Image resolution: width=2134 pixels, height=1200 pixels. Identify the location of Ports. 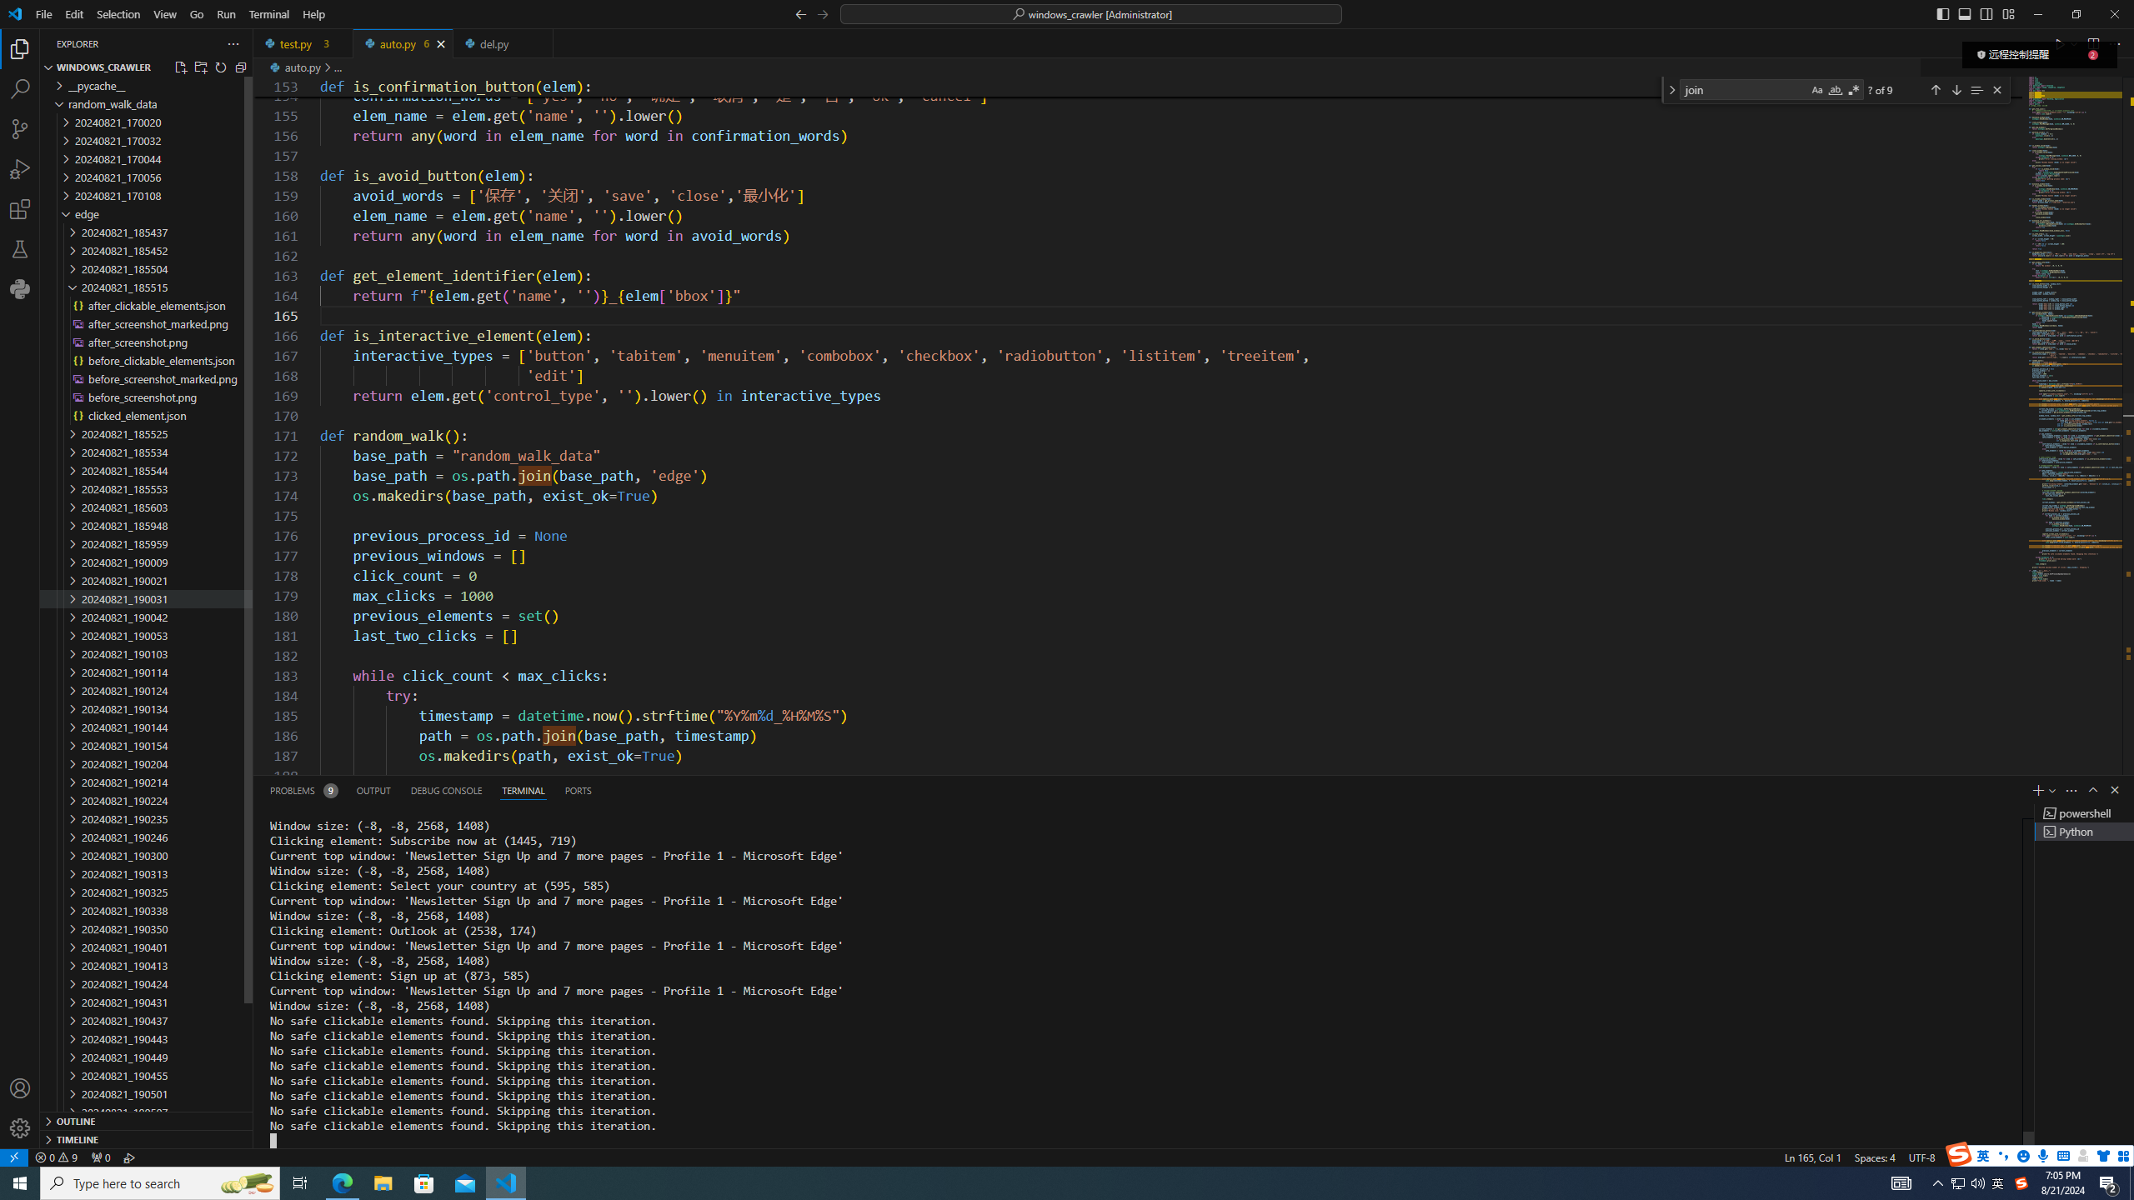
(578, 790).